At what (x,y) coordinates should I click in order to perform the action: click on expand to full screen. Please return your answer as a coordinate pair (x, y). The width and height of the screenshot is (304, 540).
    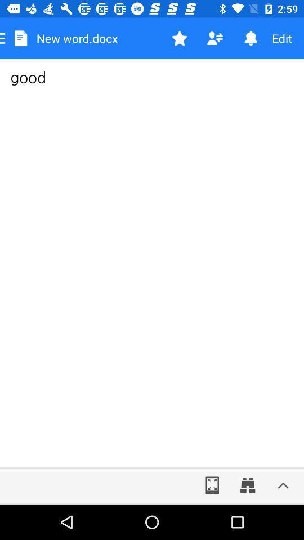
    Looking at the image, I should click on (212, 485).